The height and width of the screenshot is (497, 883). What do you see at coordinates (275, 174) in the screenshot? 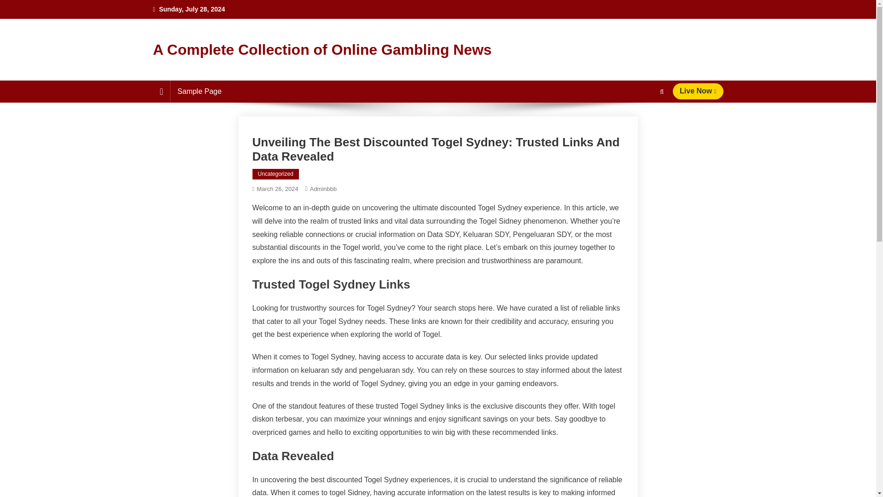
I see `Uncategorized` at bounding box center [275, 174].